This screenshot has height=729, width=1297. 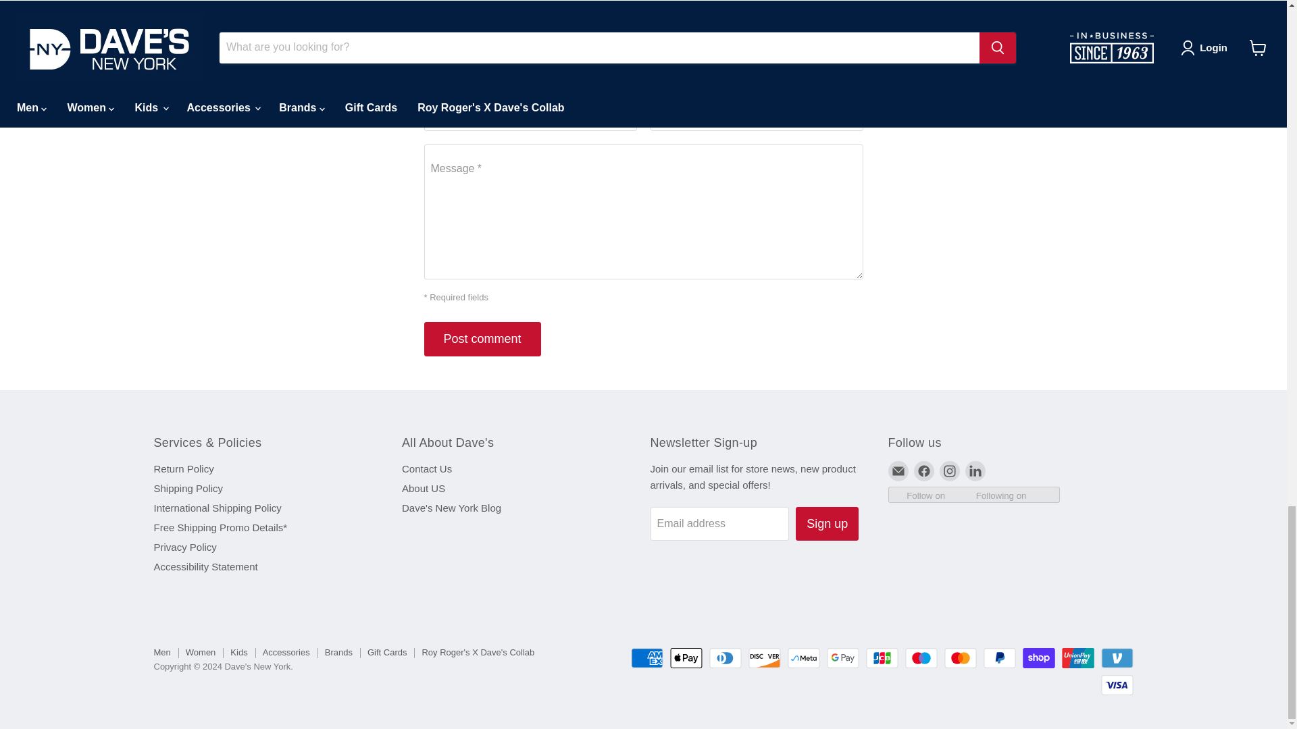 What do you see at coordinates (726, 658) in the screenshot?
I see `Diners Club` at bounding box center [726, 658].